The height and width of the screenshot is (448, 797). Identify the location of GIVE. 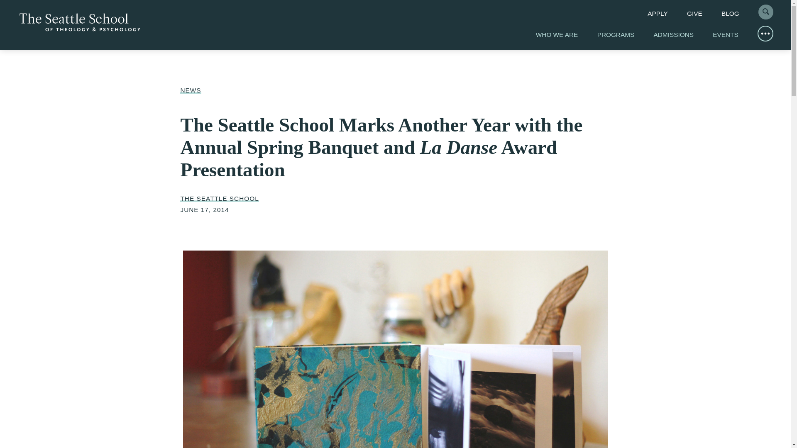
(694, 13).